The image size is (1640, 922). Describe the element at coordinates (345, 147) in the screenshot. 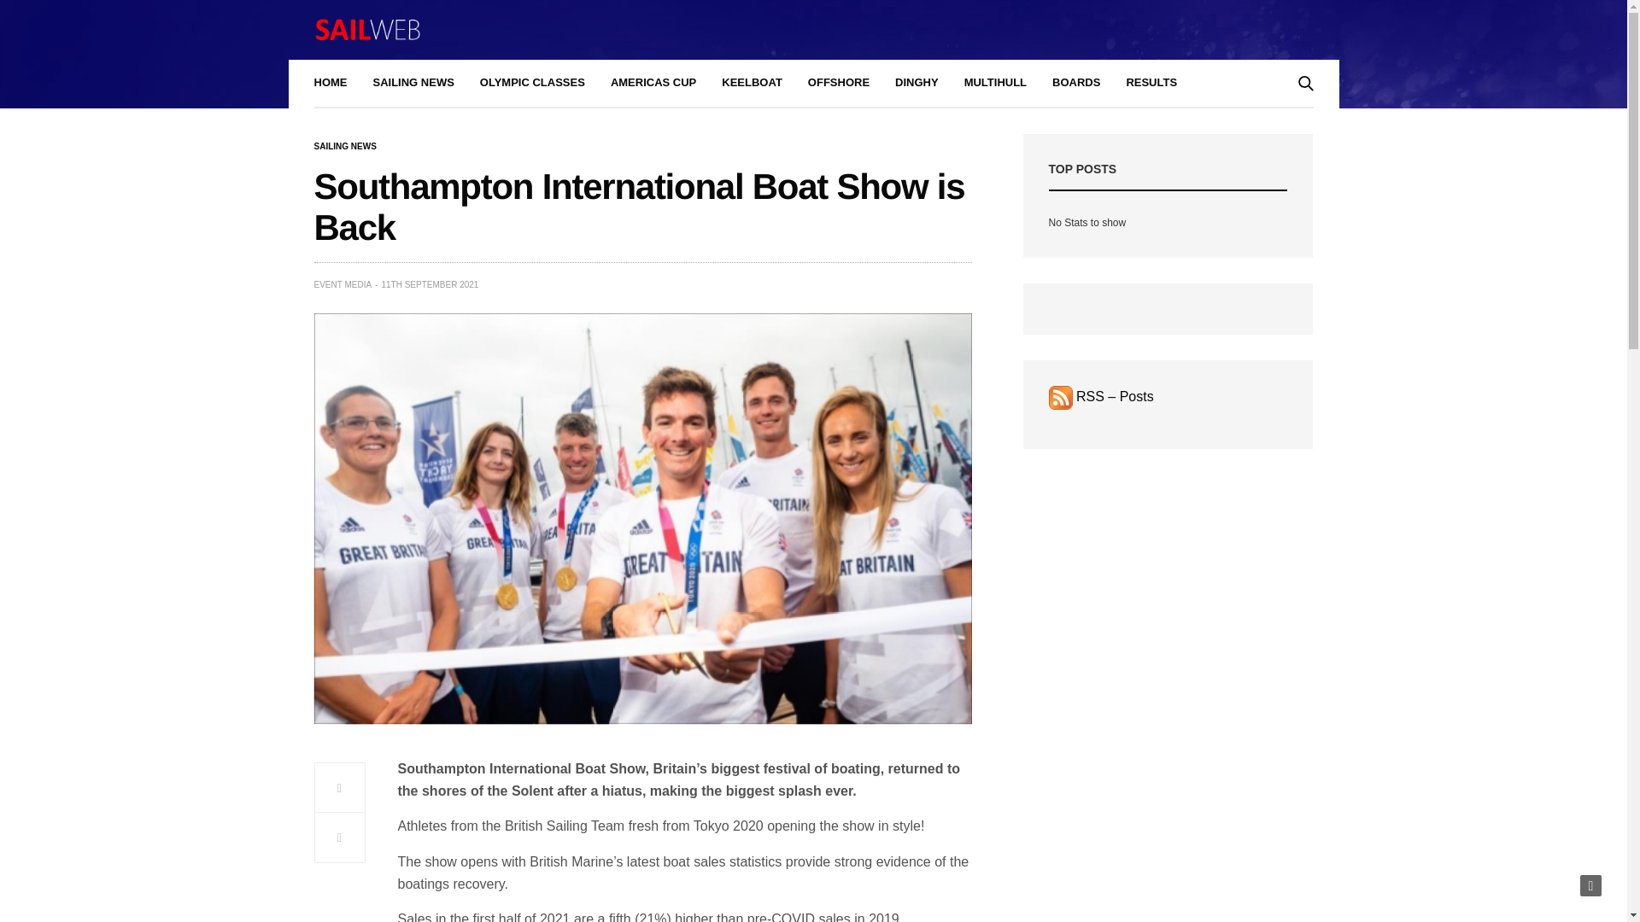

I see `SAILING NEWS` at that location.